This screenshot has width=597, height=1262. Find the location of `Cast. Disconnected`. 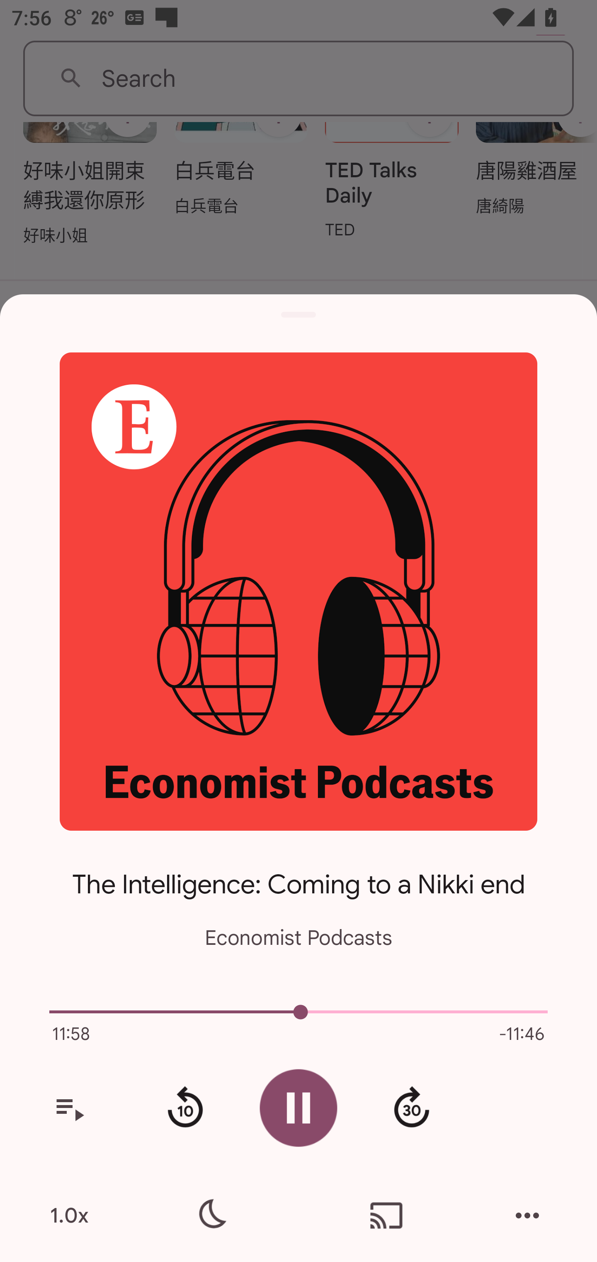

Cast. Disconnected is located at coordinates (386, 1216).